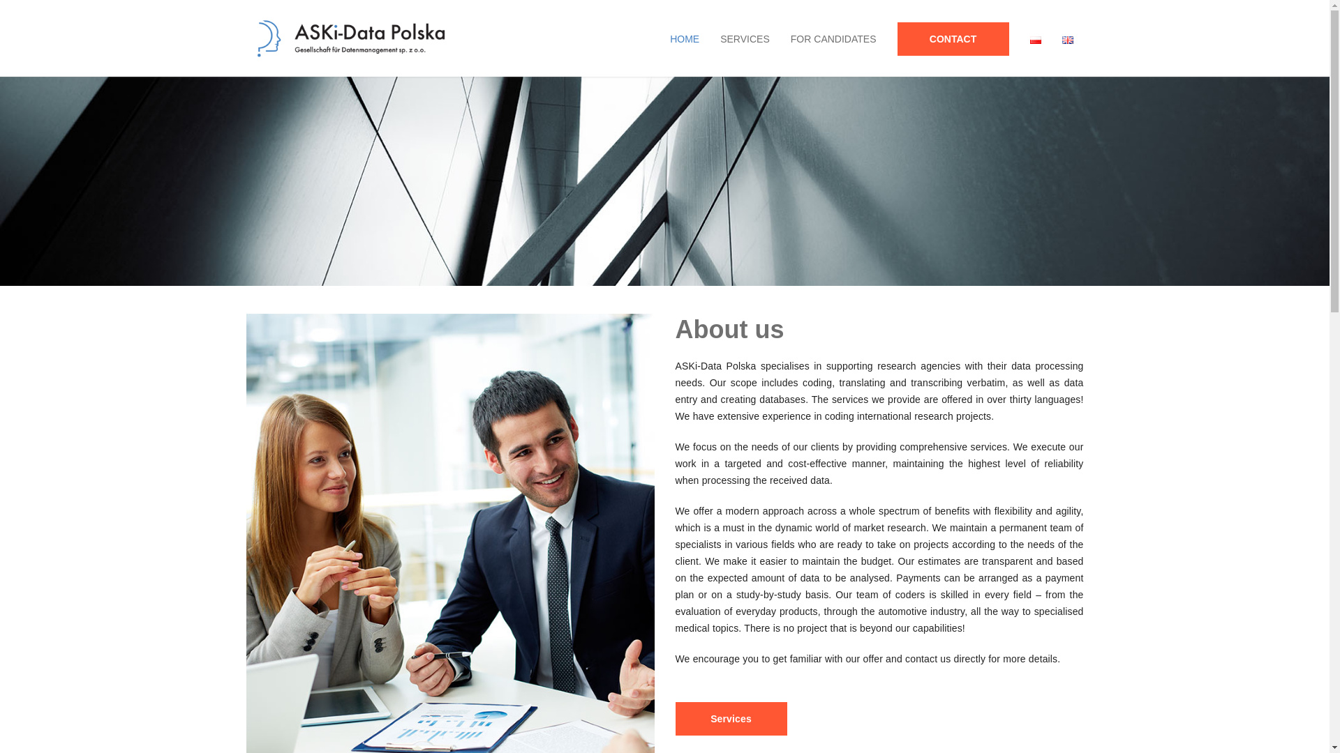 This screenshot has width=1340, height=753. Describe the element at coordinates (833, 38) in the screenshot. I see `FOR CANDIDATES` at that location.